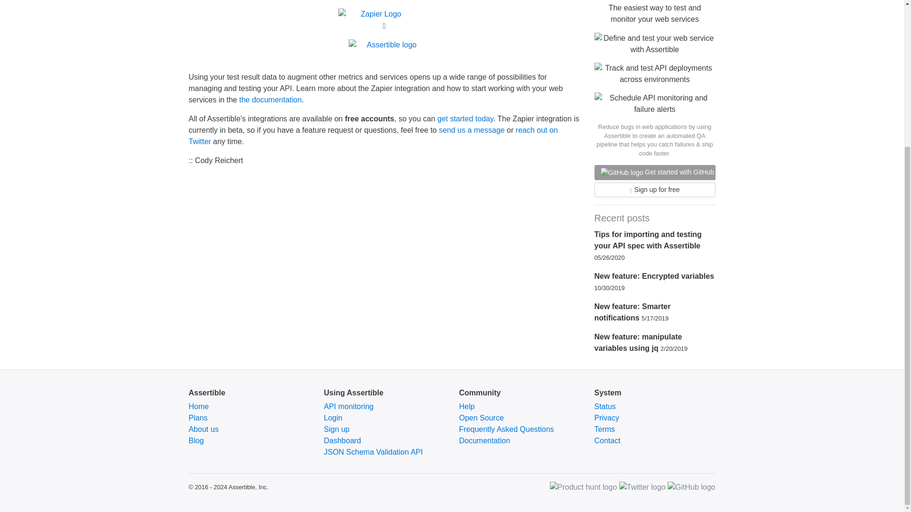  I want to click on About us, so click(203, 429).